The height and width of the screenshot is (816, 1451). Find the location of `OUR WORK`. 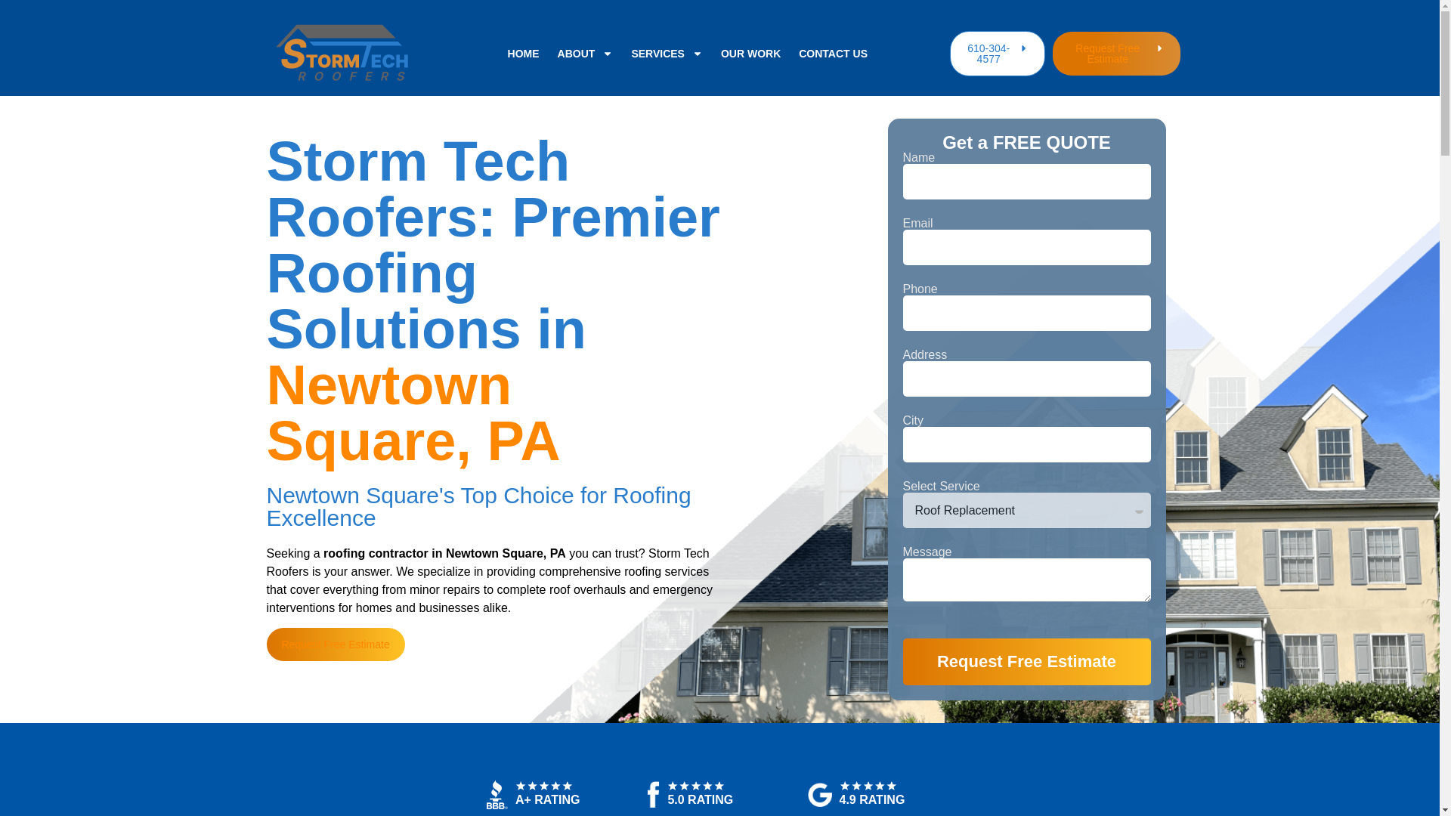

OUR WORK is located at coordinates (750, 53).